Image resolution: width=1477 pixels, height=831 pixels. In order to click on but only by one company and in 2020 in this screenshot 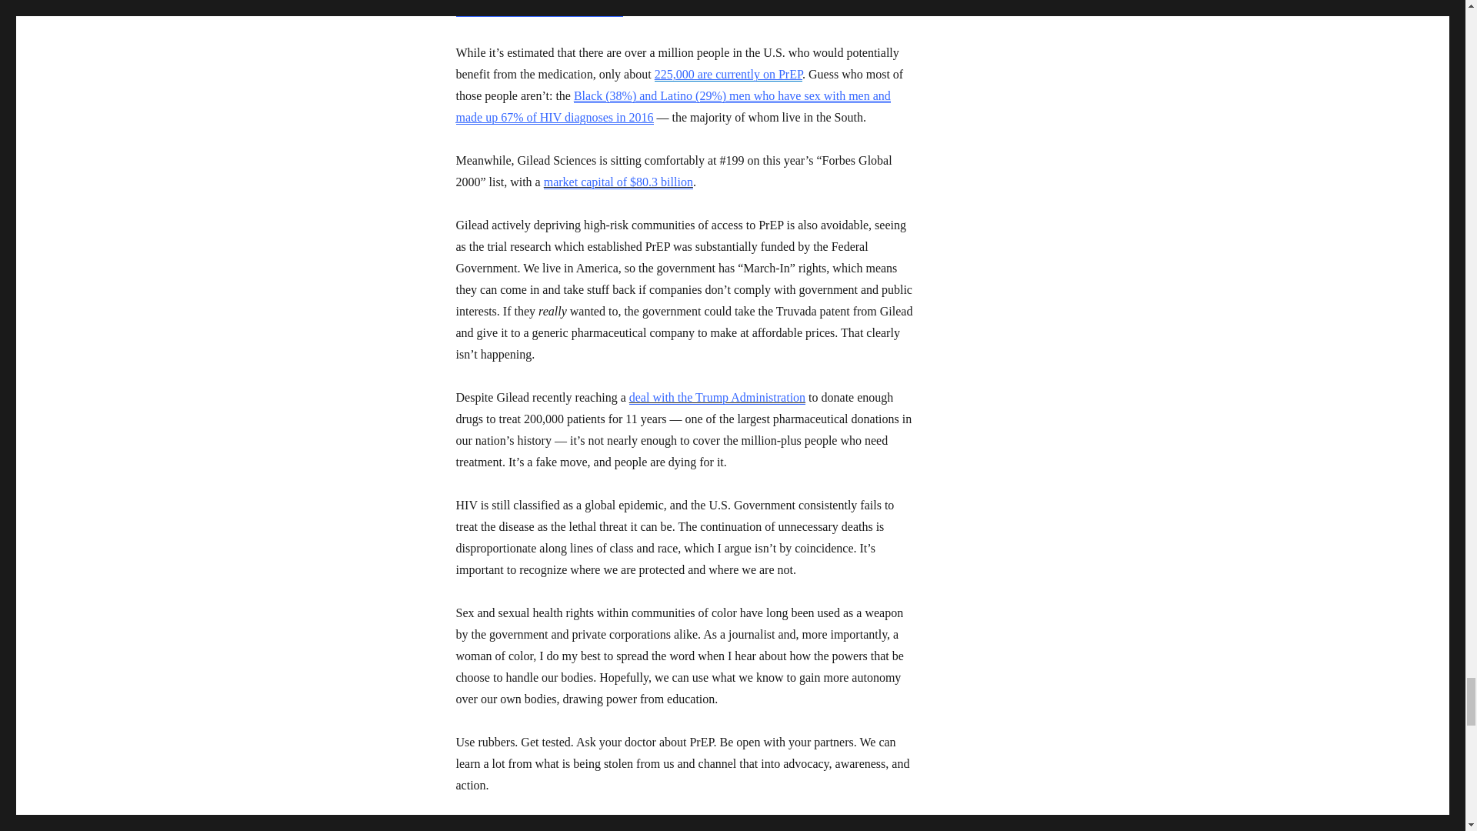, I will do `click(685, 8)`.